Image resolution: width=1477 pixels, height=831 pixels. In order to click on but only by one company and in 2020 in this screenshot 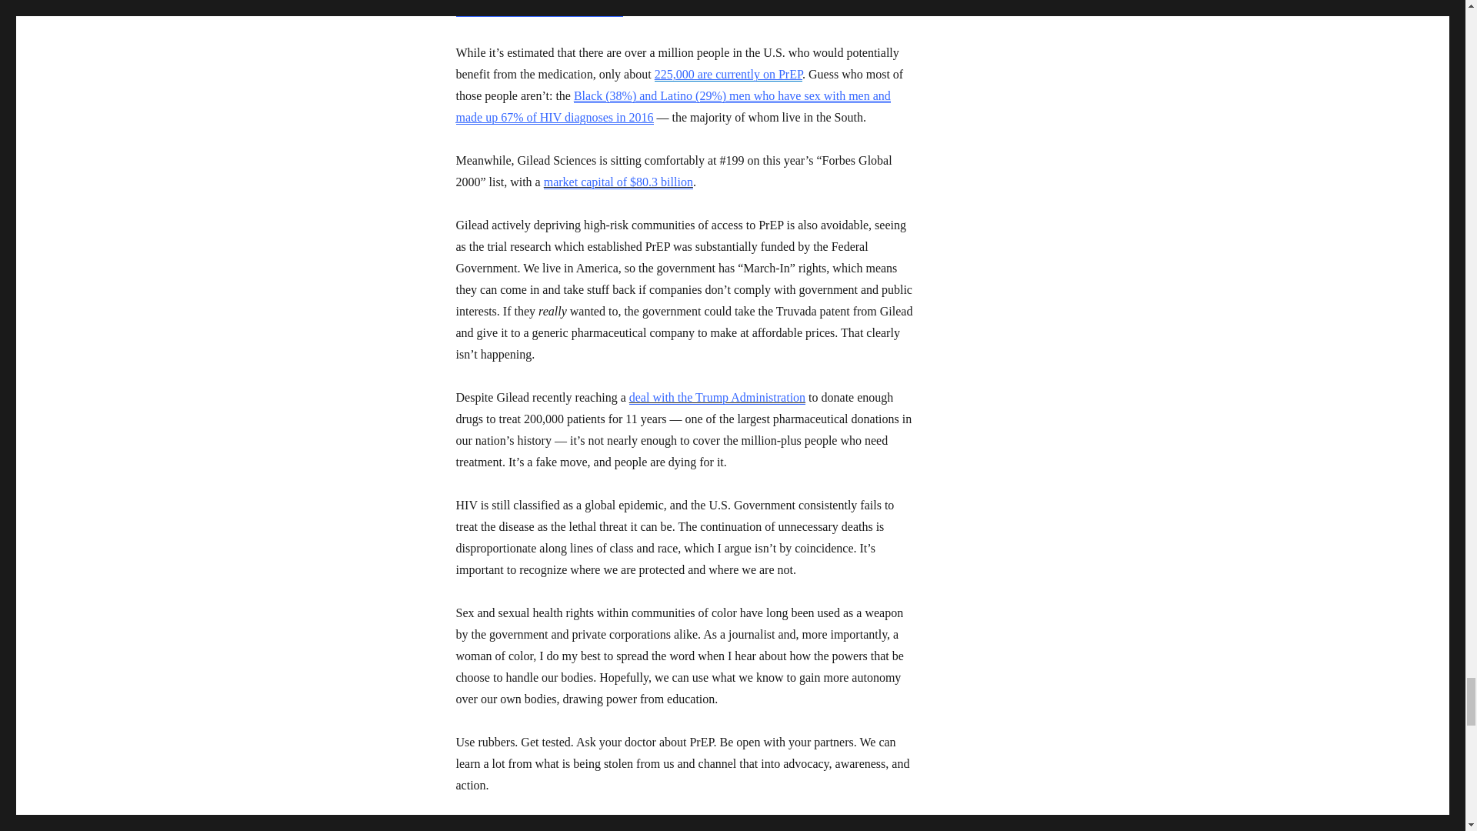, I will do `click(685, 8)`.